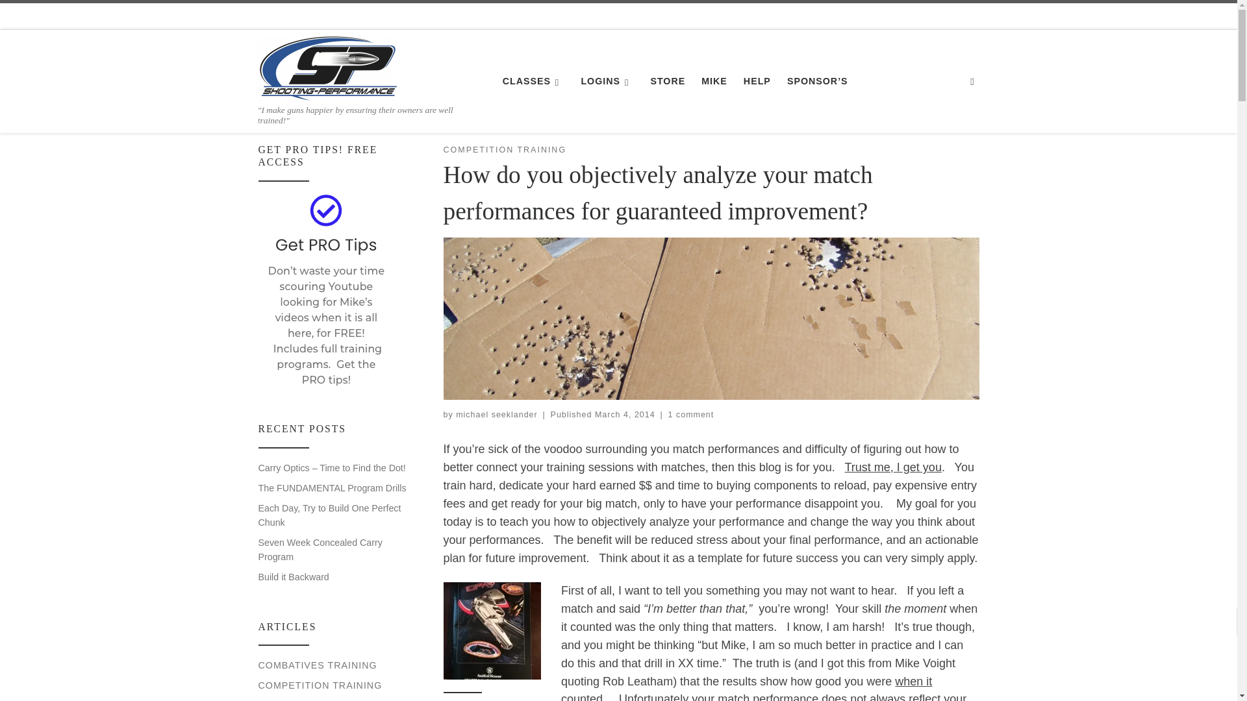 The image size is (1247, 701). What do you see at coordinates (496, 414) in the screenshot?
I see `michael seeklander` at bounding box center [496, 414].